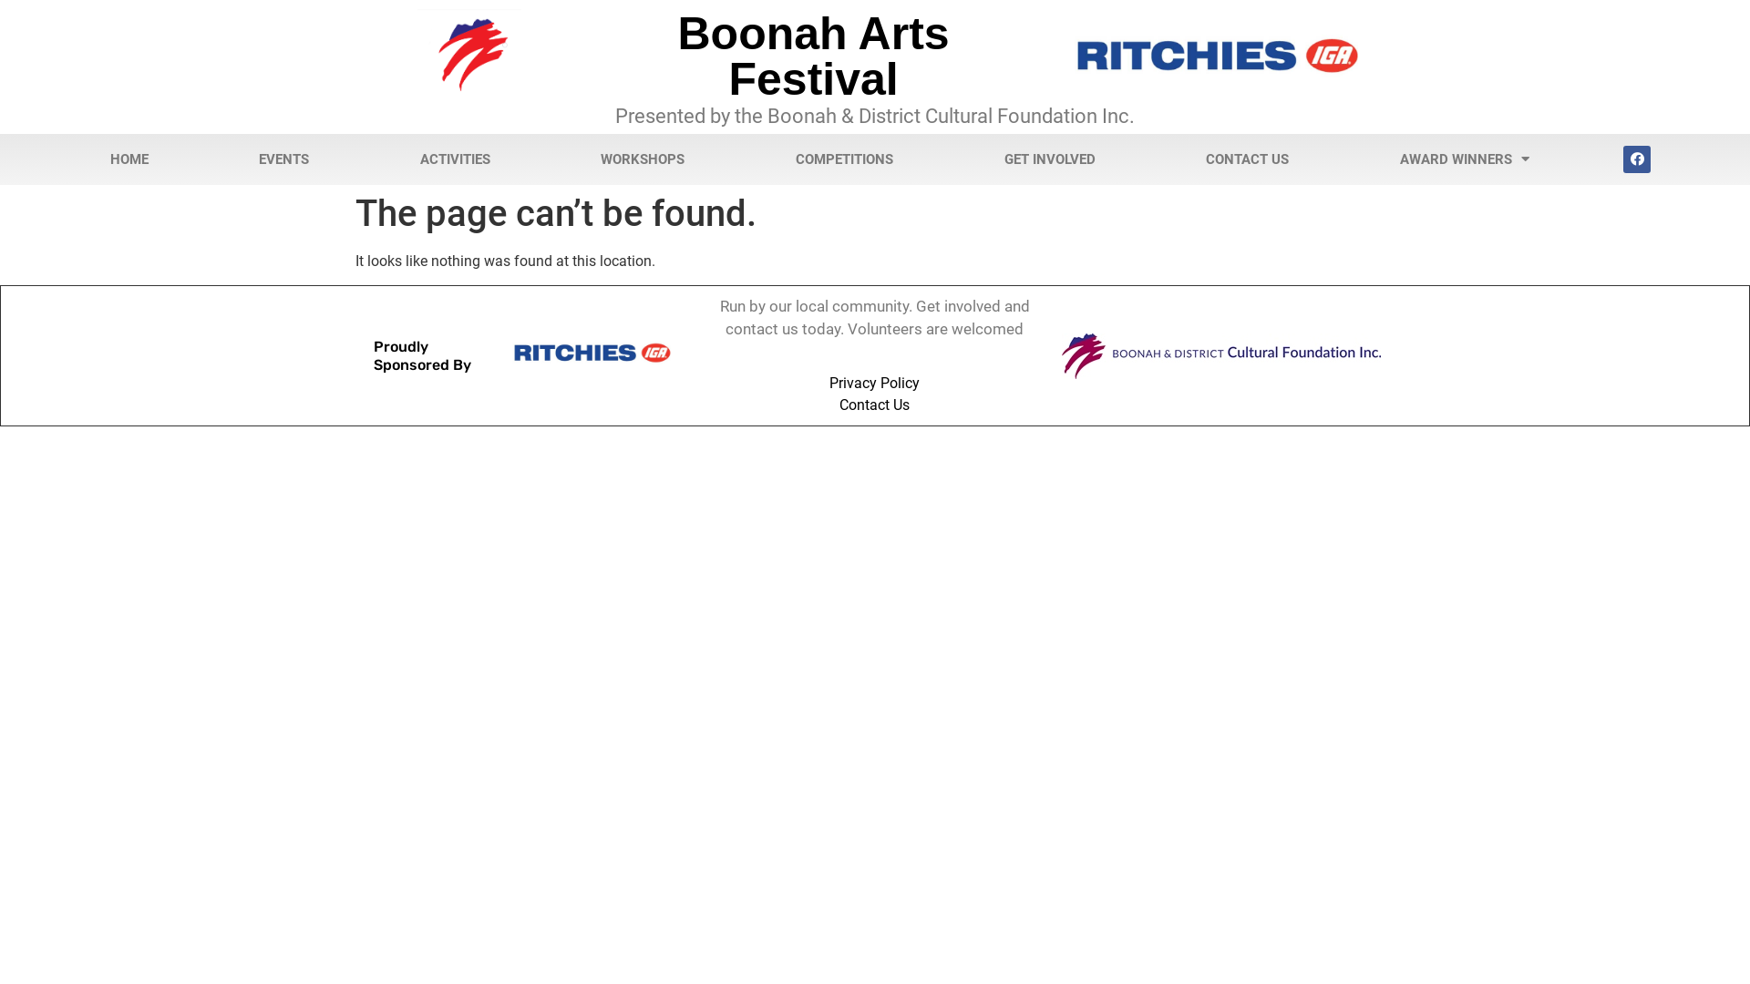  Describe the element at coordinates (1247, 159) in the screenshot. I see `CONTACT US` at that location.